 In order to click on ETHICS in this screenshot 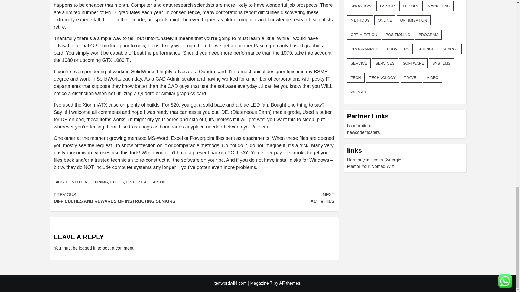, I will do `click(264, 198)`.